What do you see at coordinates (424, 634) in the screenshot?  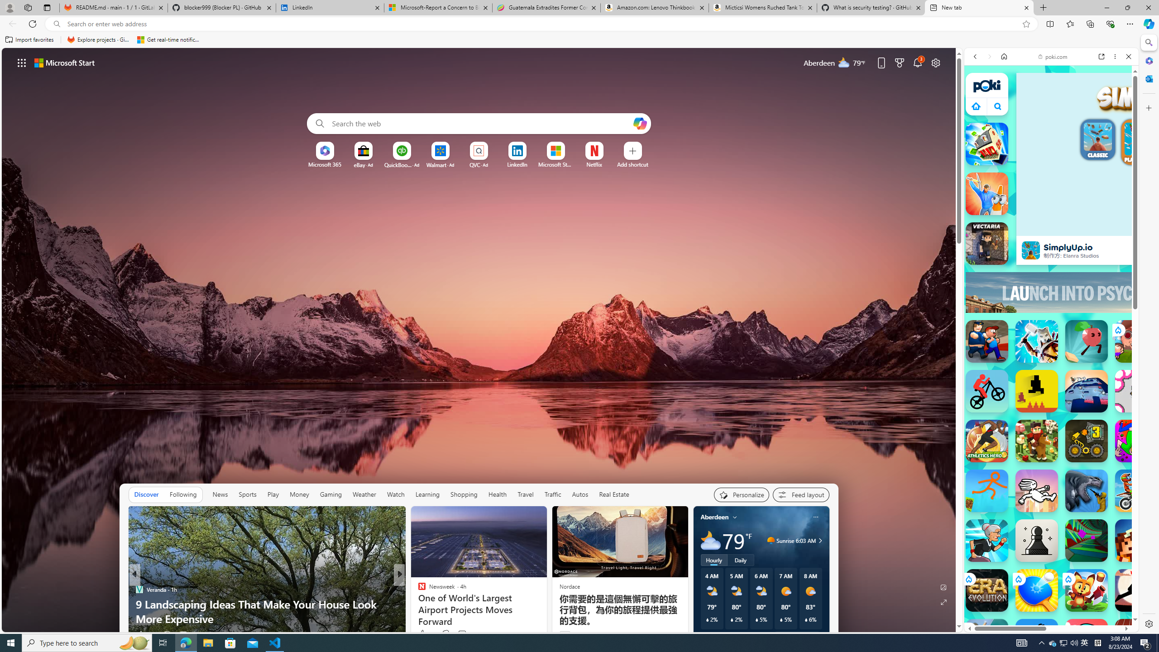 I see `129 Like` at bounding box center [424, 634].